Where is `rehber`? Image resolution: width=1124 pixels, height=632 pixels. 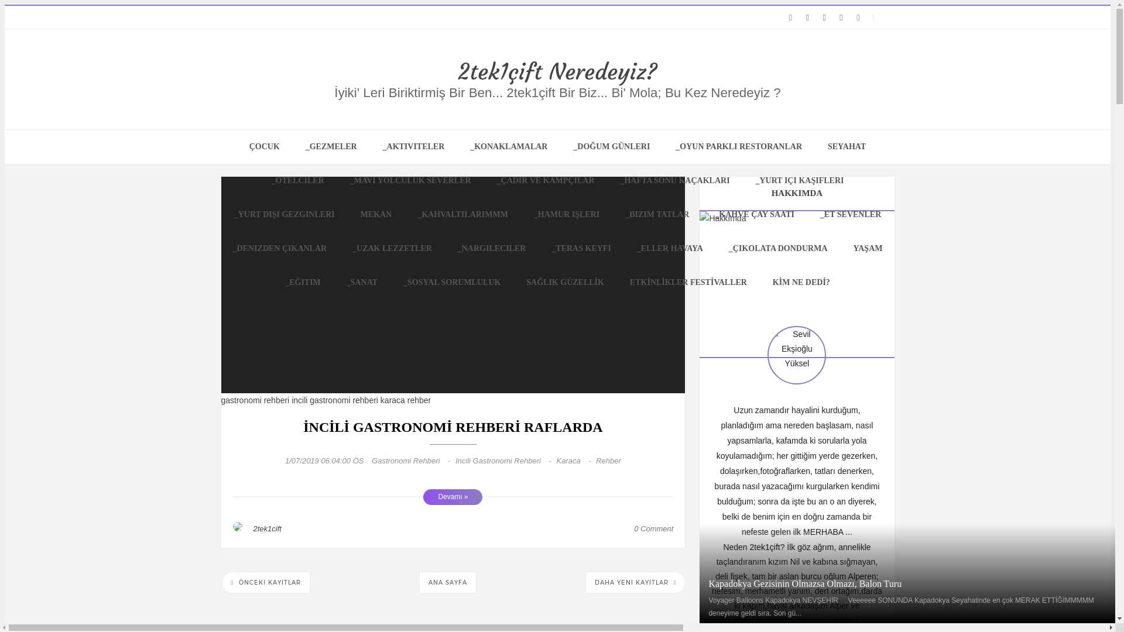 rehber is located at coordinates (419, 400).